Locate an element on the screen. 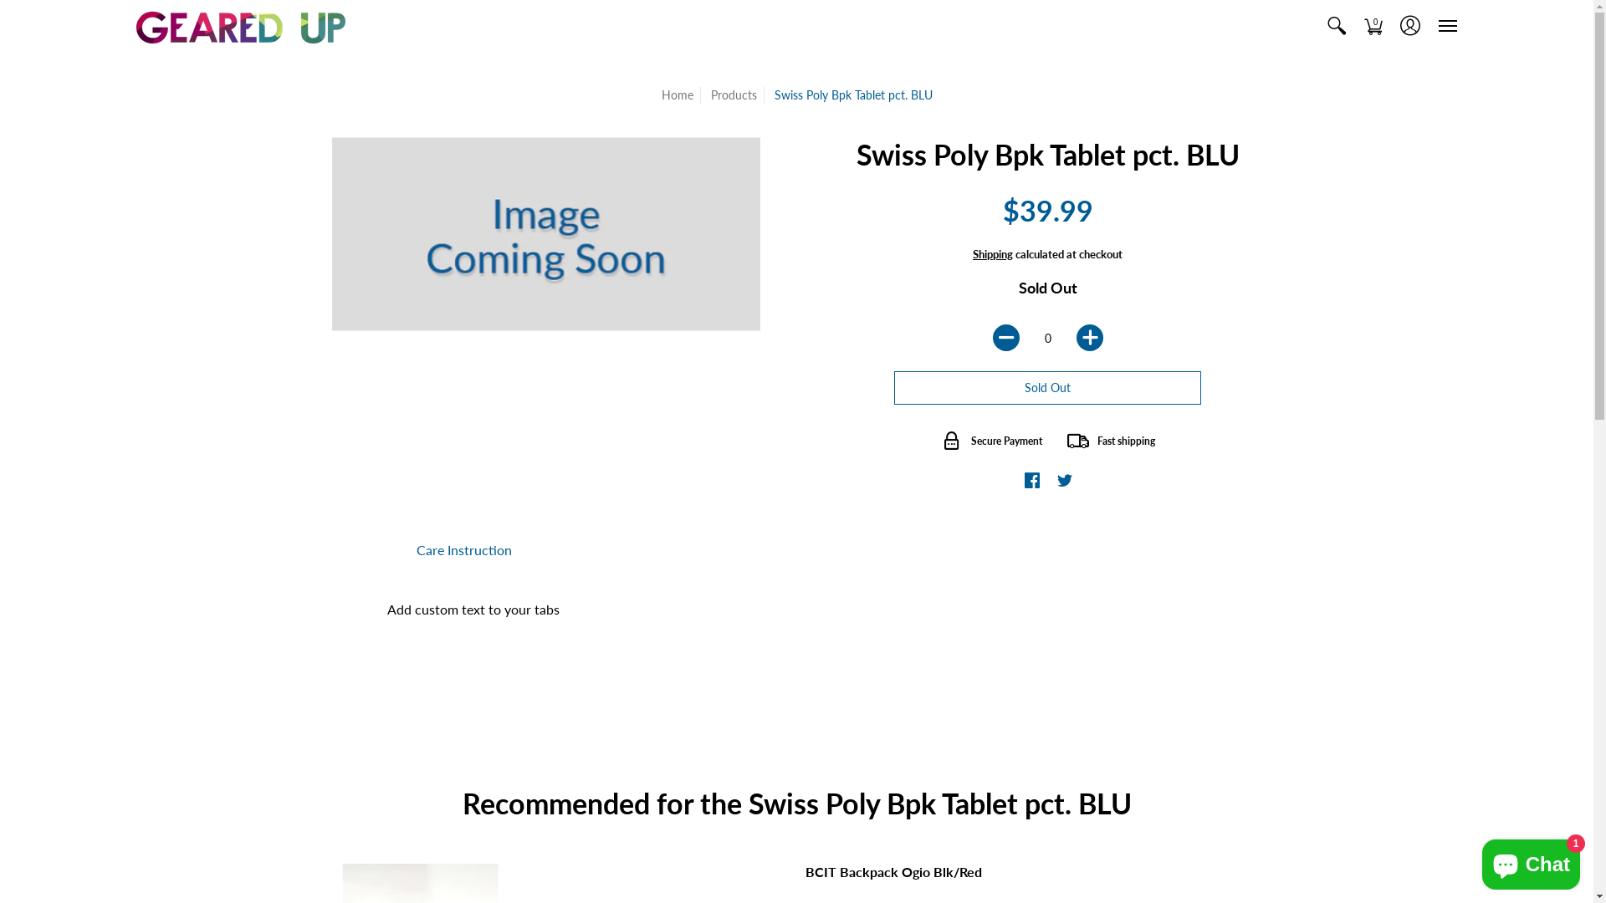 This screenshot has height=903, width=1606. Sold Out is located at coordinates (1047, 388).